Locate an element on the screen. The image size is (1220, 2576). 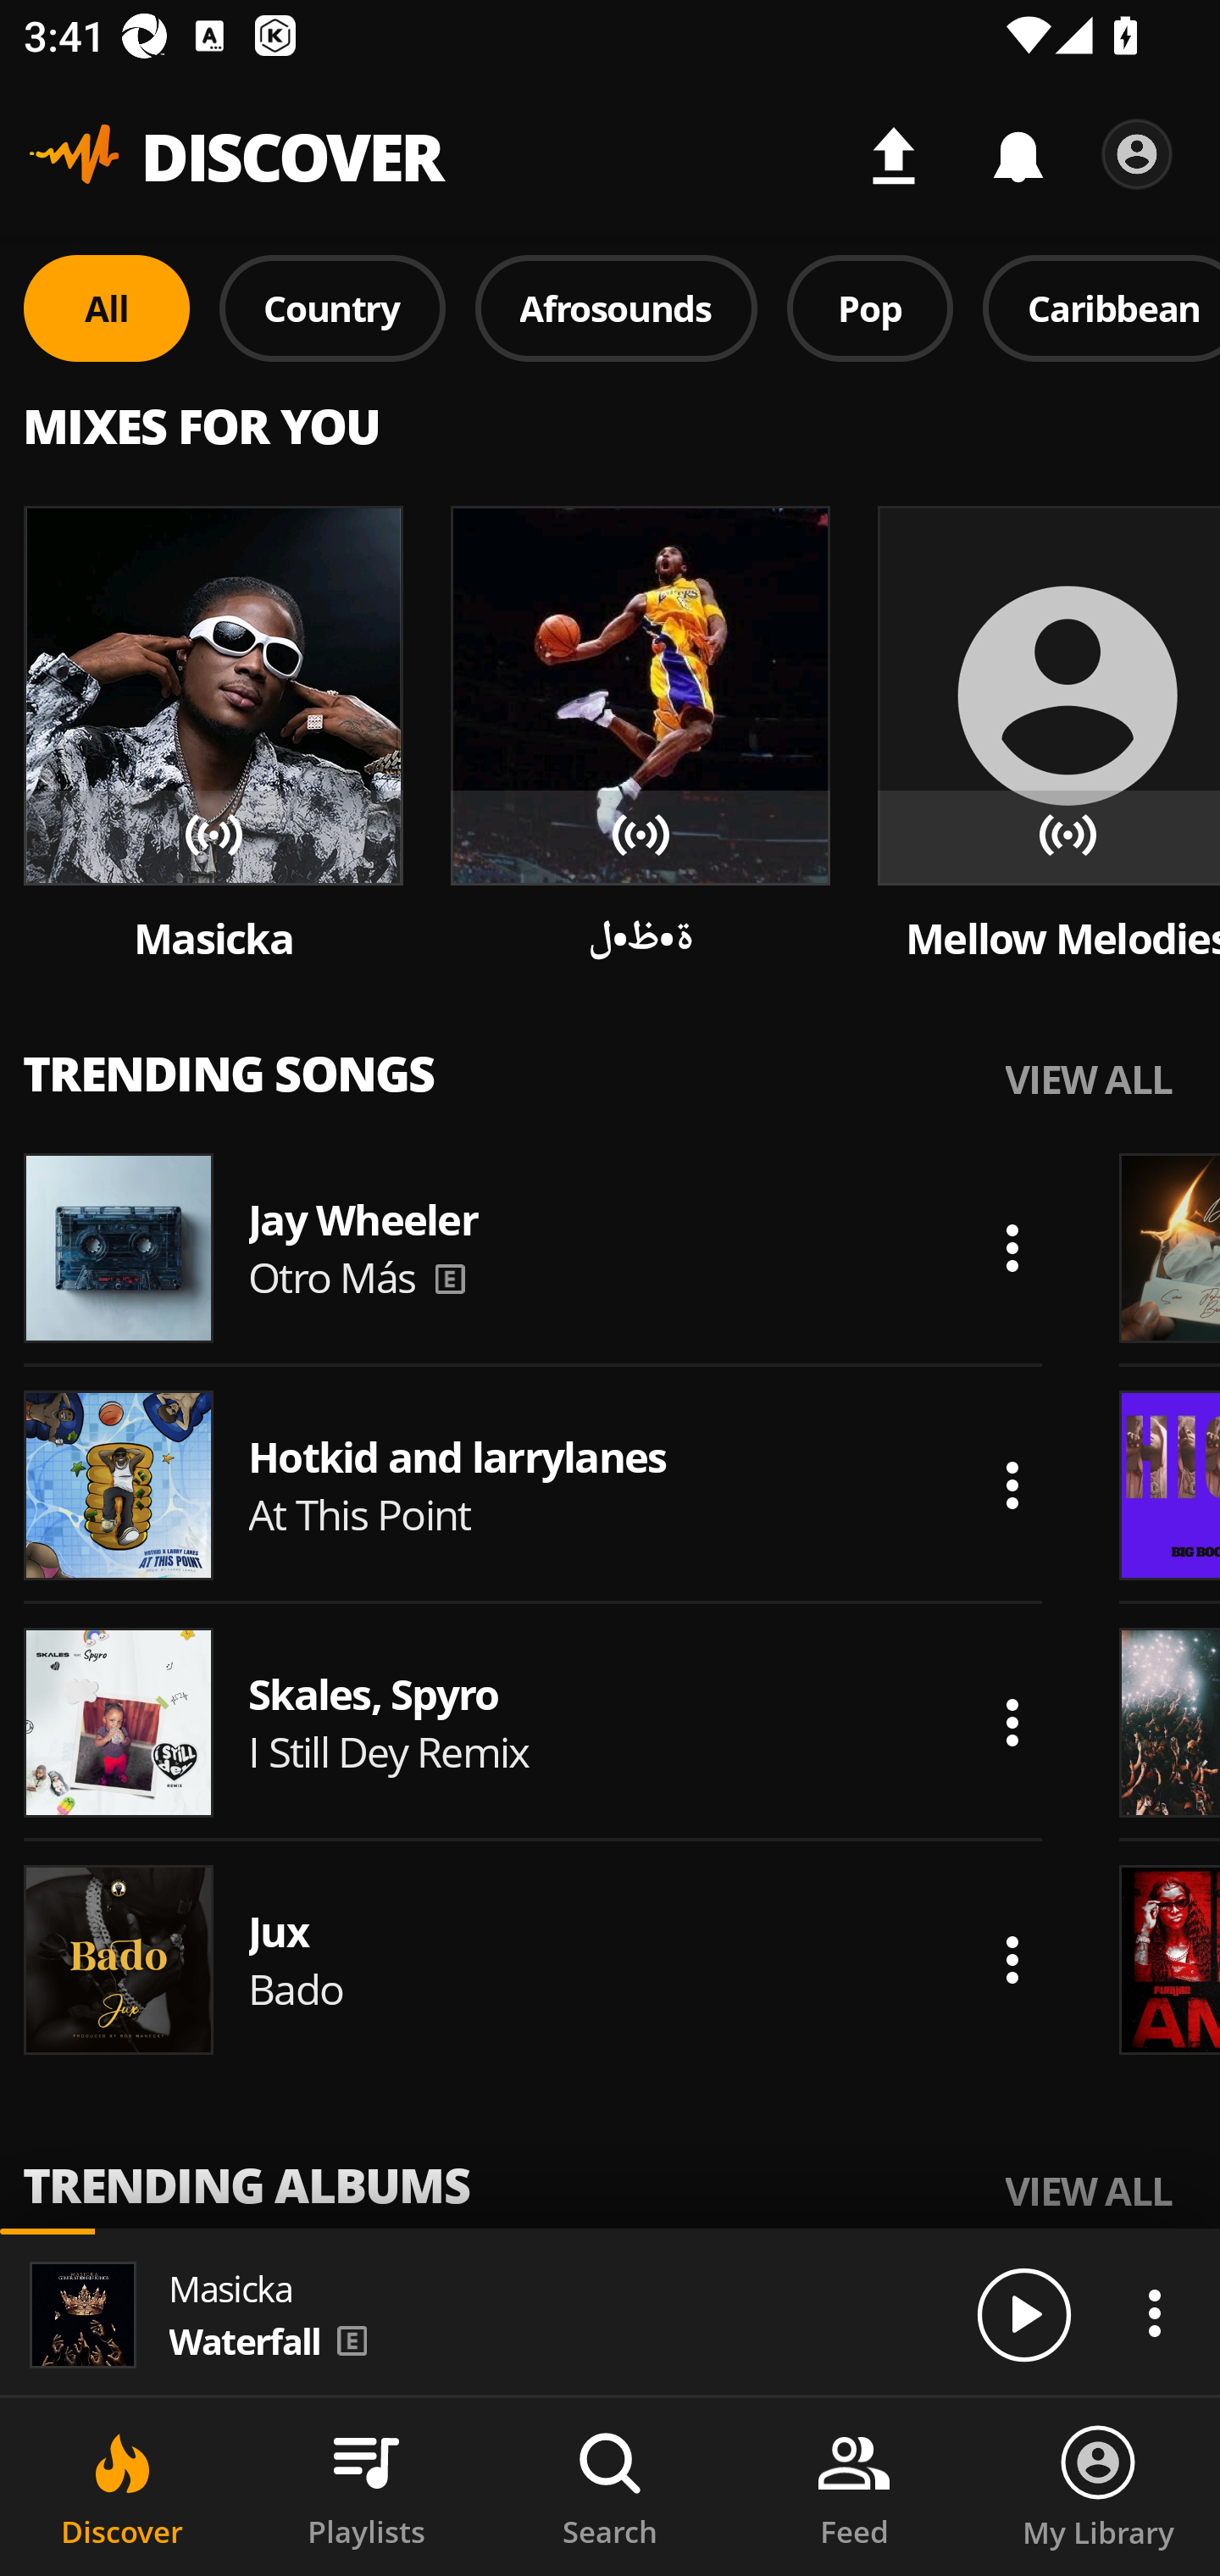
Caribbean is located at coordinates (1101, 307).